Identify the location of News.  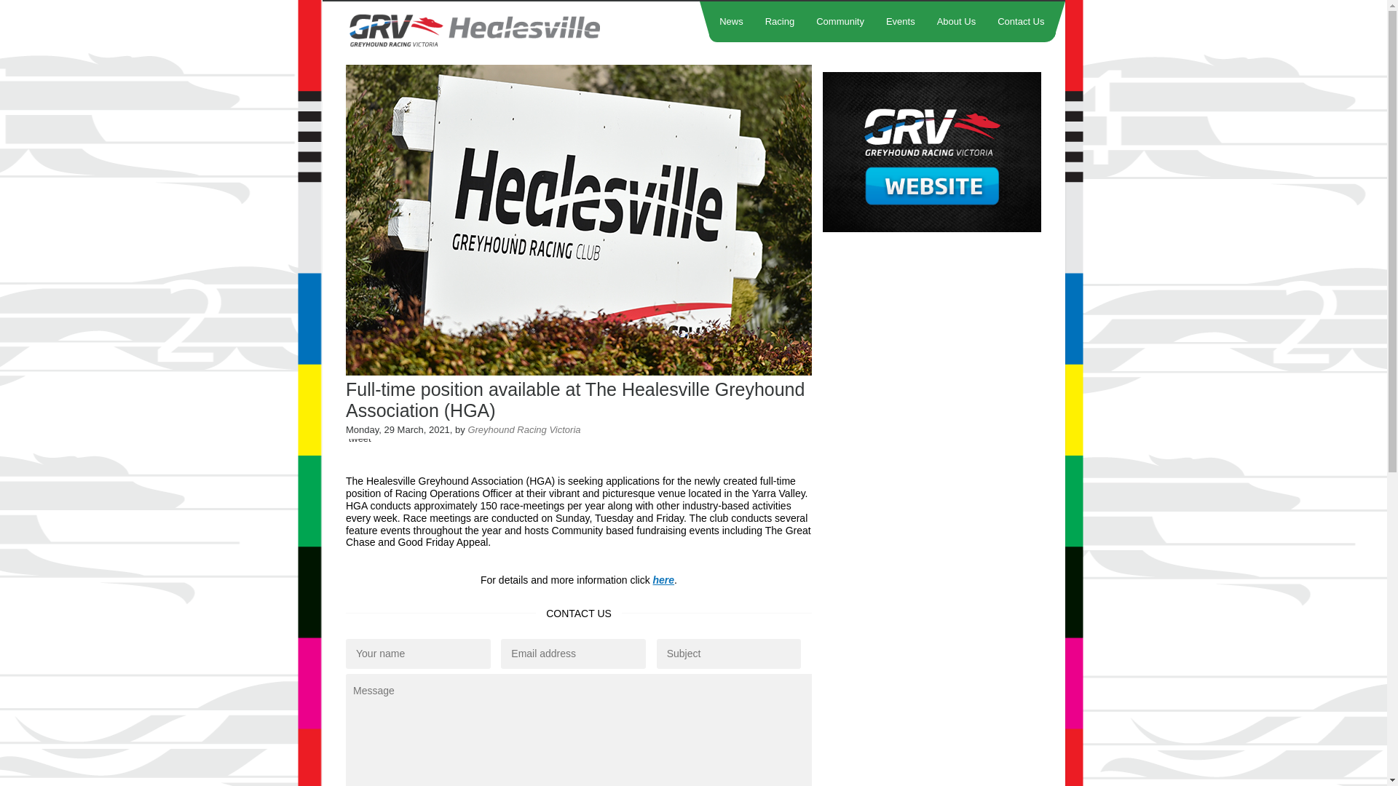
(732, 22).